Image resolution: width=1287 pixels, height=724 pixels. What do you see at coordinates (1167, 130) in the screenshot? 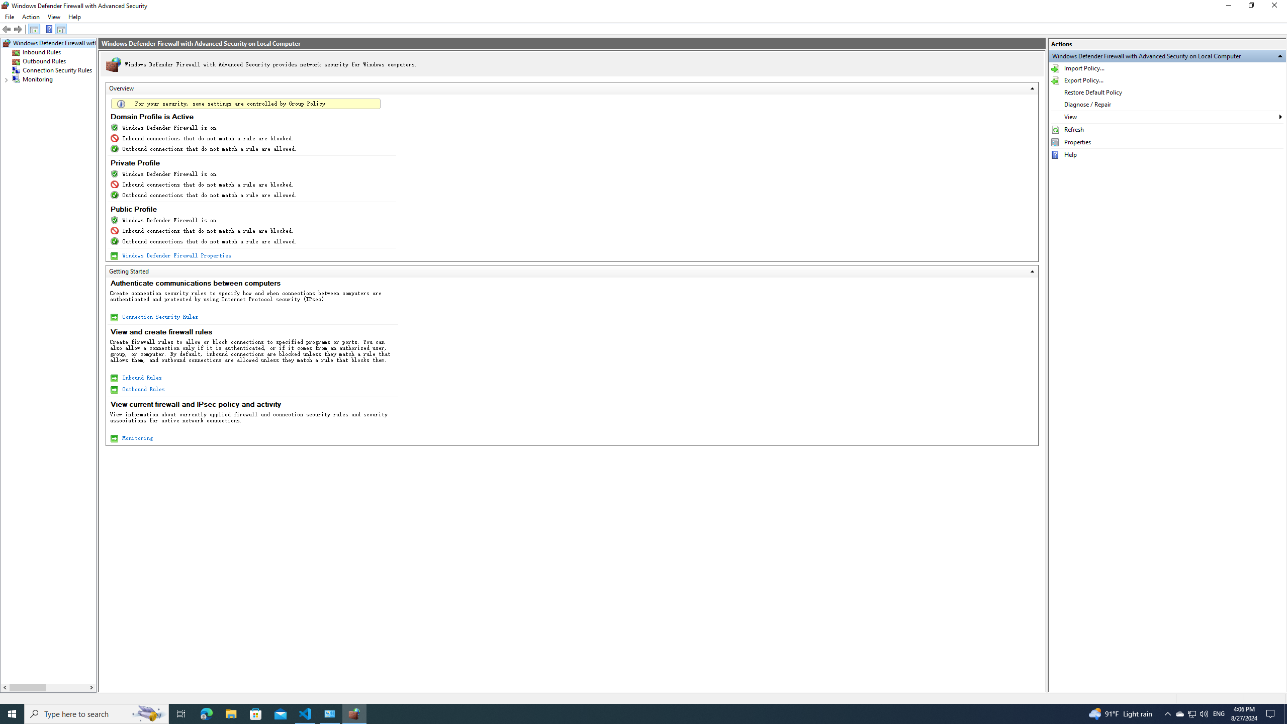
I see `Refresh` at bounding box center [1167, 130].